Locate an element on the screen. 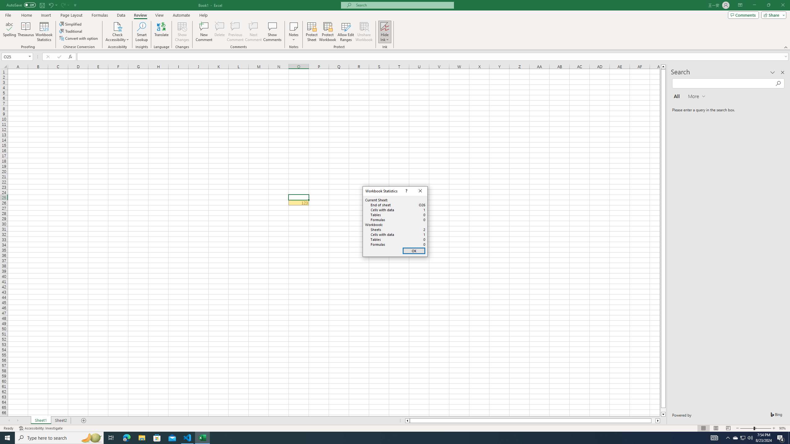  Page Break Preview is located at coordinates (728, 428).